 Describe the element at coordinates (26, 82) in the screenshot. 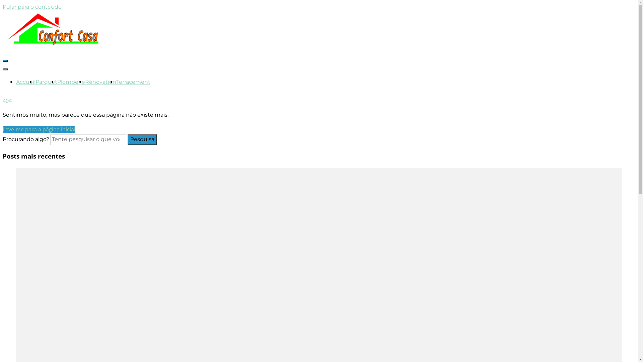

I see `Accueil` at that location.